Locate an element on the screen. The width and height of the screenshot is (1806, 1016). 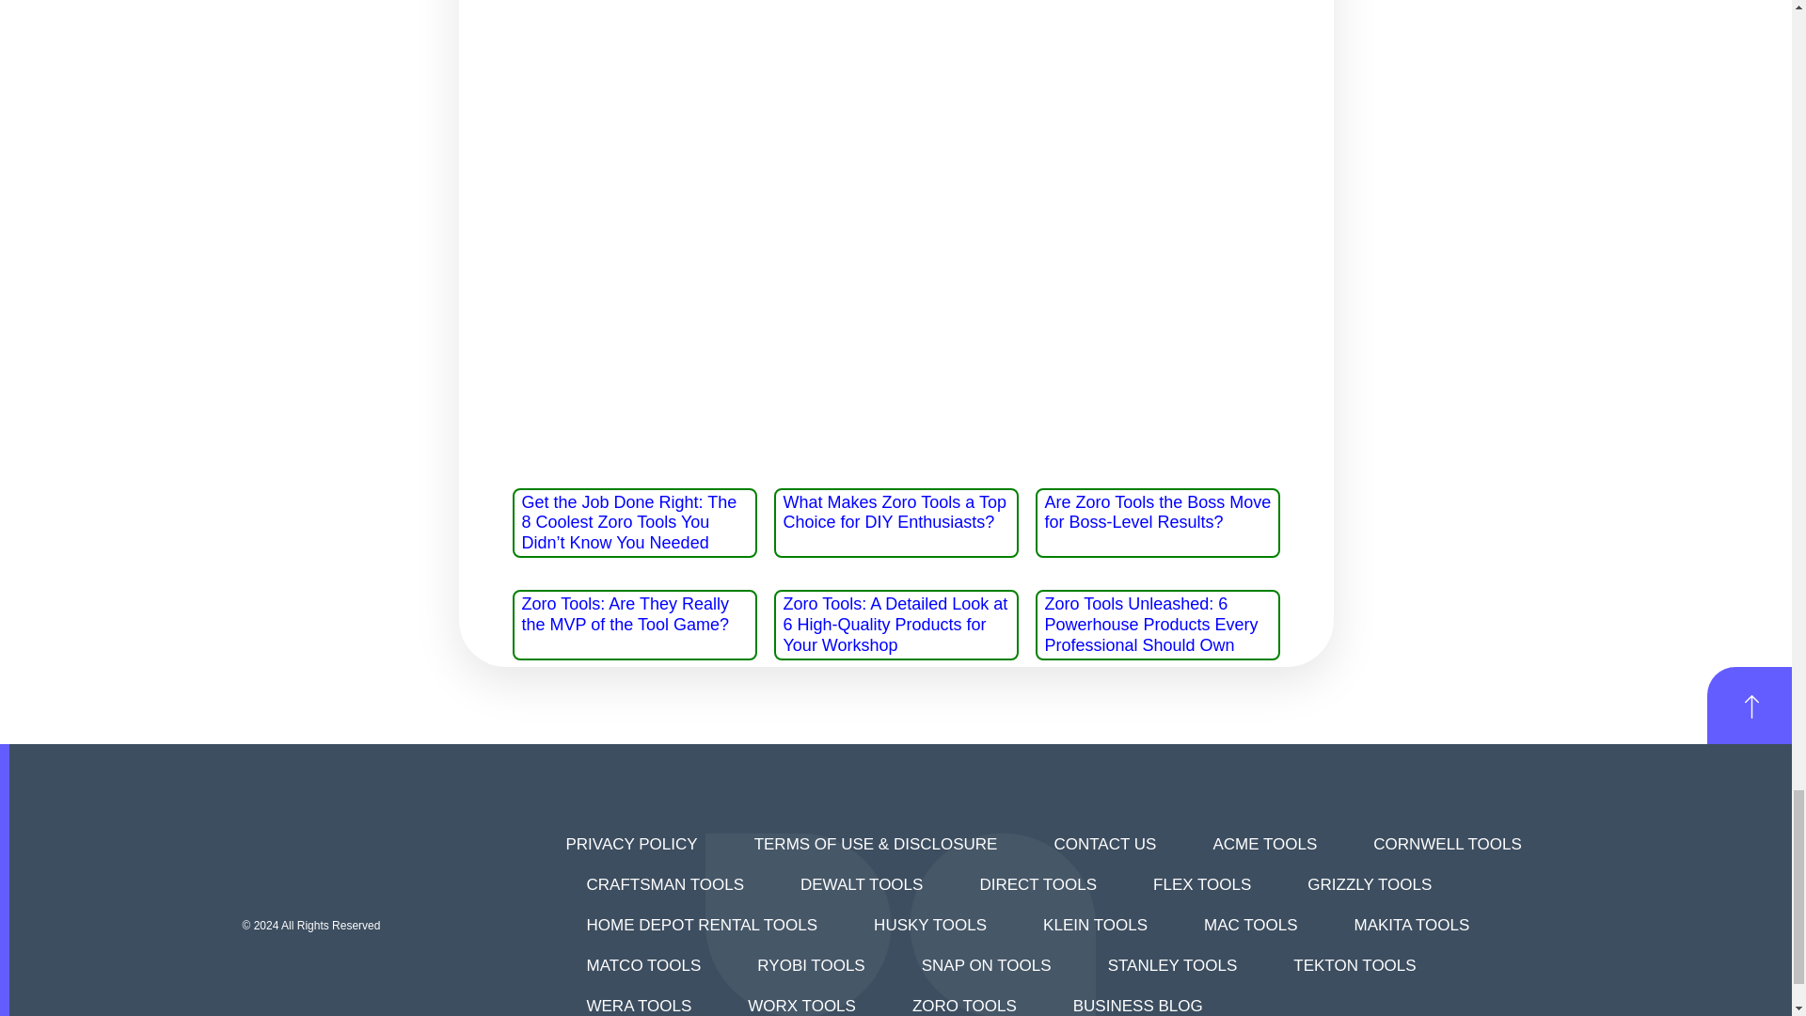
MAKITA TOOLS is located at coordinates (1412, 926).